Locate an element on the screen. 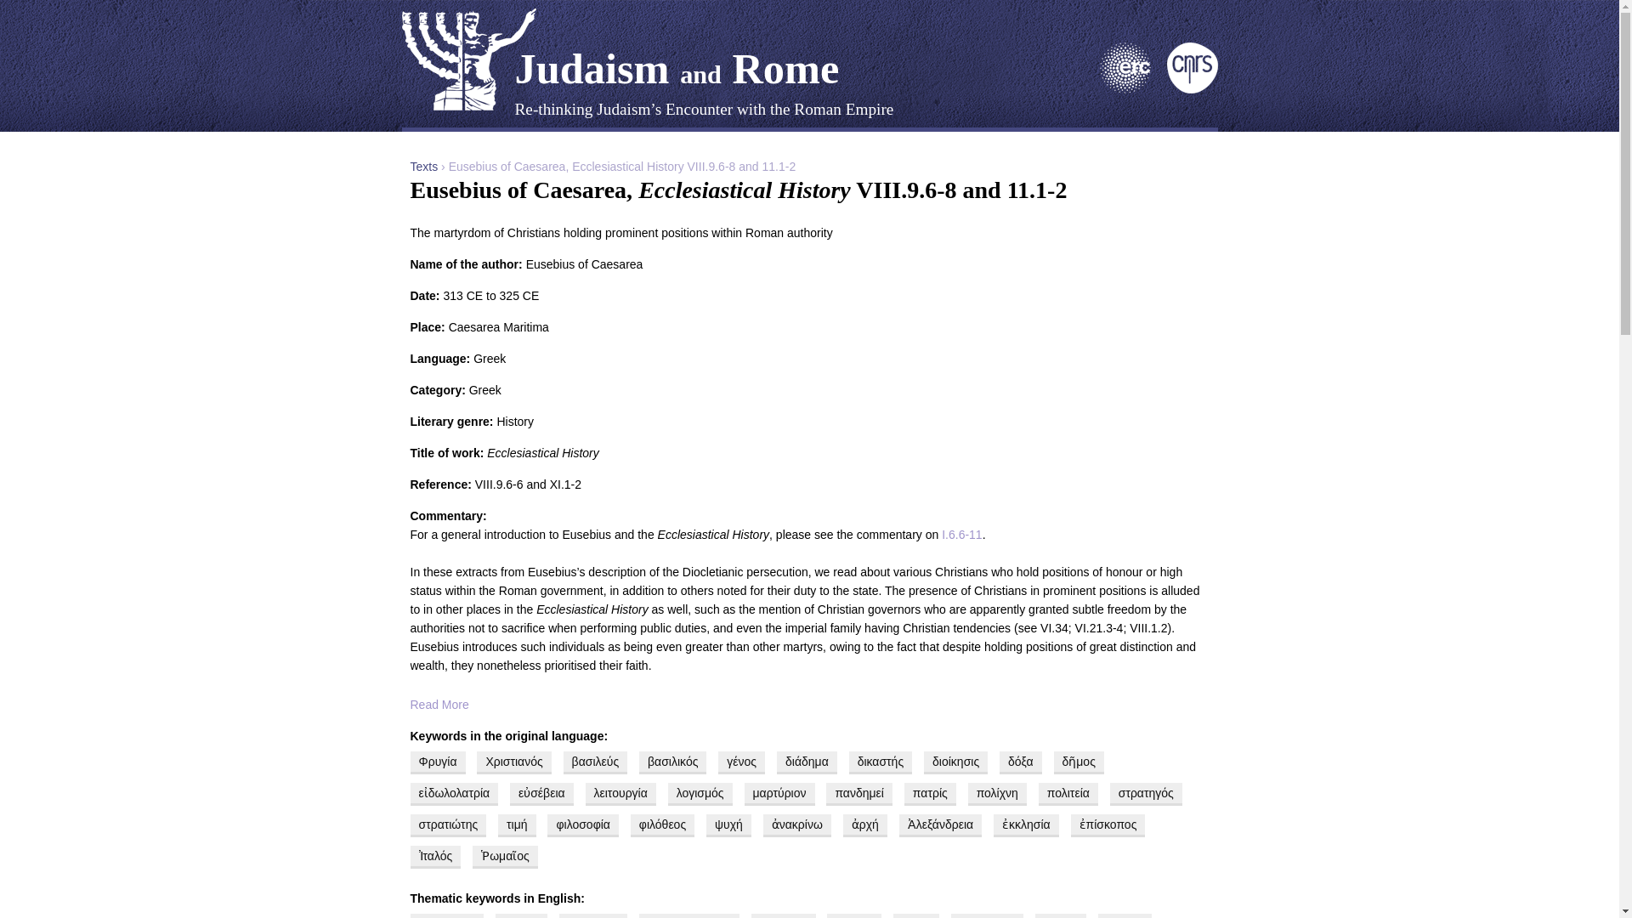 The height and width of the screenshot is (918, 1632). Texts is located at coordinates (423, 167).